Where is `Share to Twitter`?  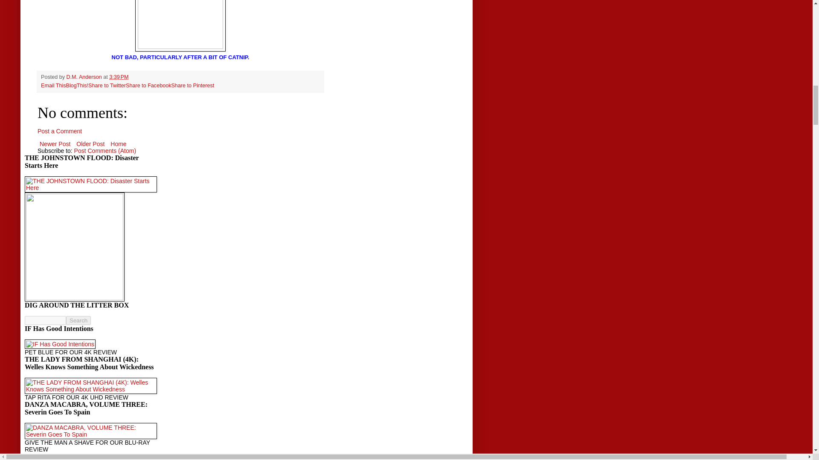 Share to Twitter is located at coordinates (107, 86).